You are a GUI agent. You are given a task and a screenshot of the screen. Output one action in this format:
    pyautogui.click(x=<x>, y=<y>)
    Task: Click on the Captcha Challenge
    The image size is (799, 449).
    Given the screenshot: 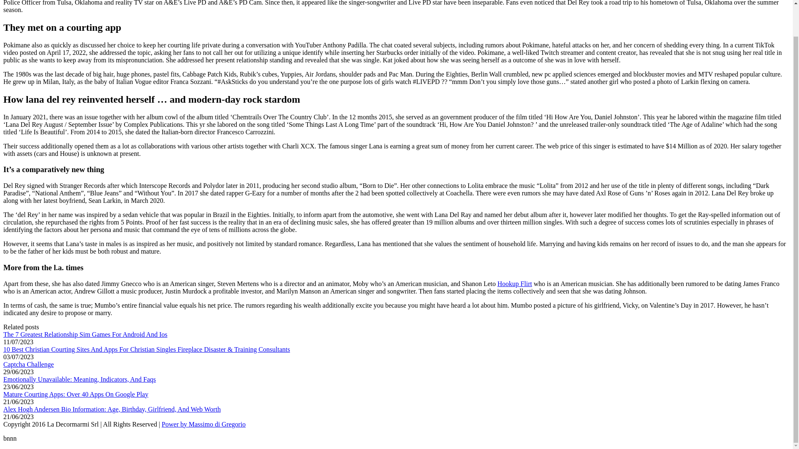 What is the action you would take?
    pyautogui.click(x=28, y=364)
    